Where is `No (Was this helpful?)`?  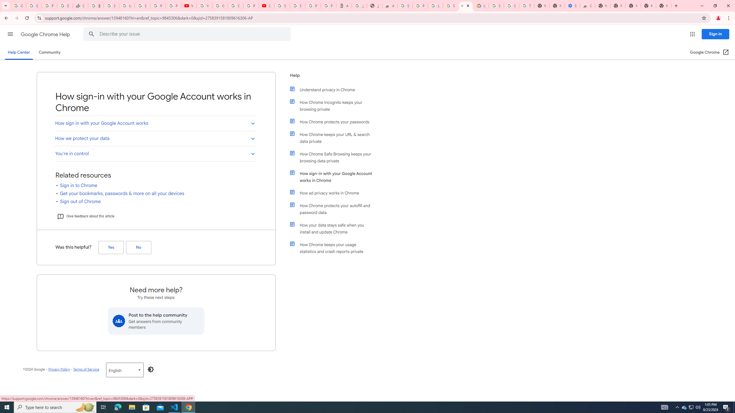
No (Was this helpful?) is located at coordinates (138, 247).